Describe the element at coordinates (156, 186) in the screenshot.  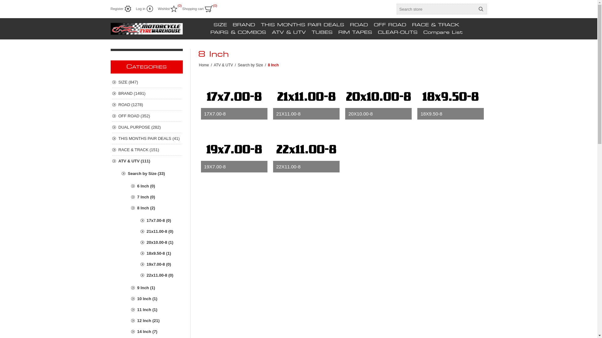
I see `6 Inch (0)` at that location.